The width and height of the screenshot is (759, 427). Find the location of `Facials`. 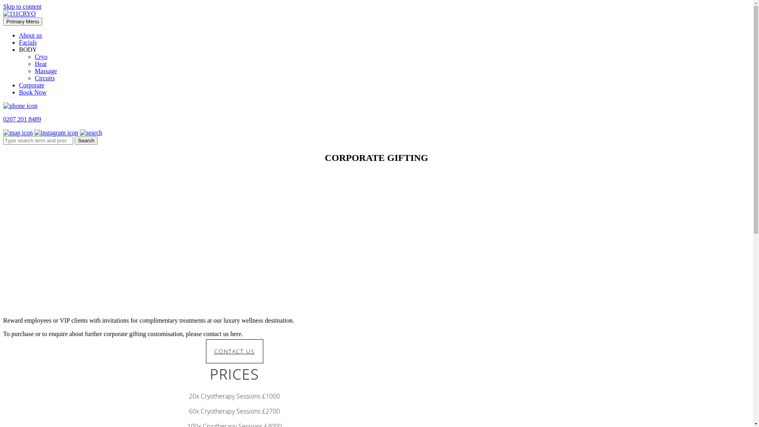

Facials is located at coordinates (28, 43).